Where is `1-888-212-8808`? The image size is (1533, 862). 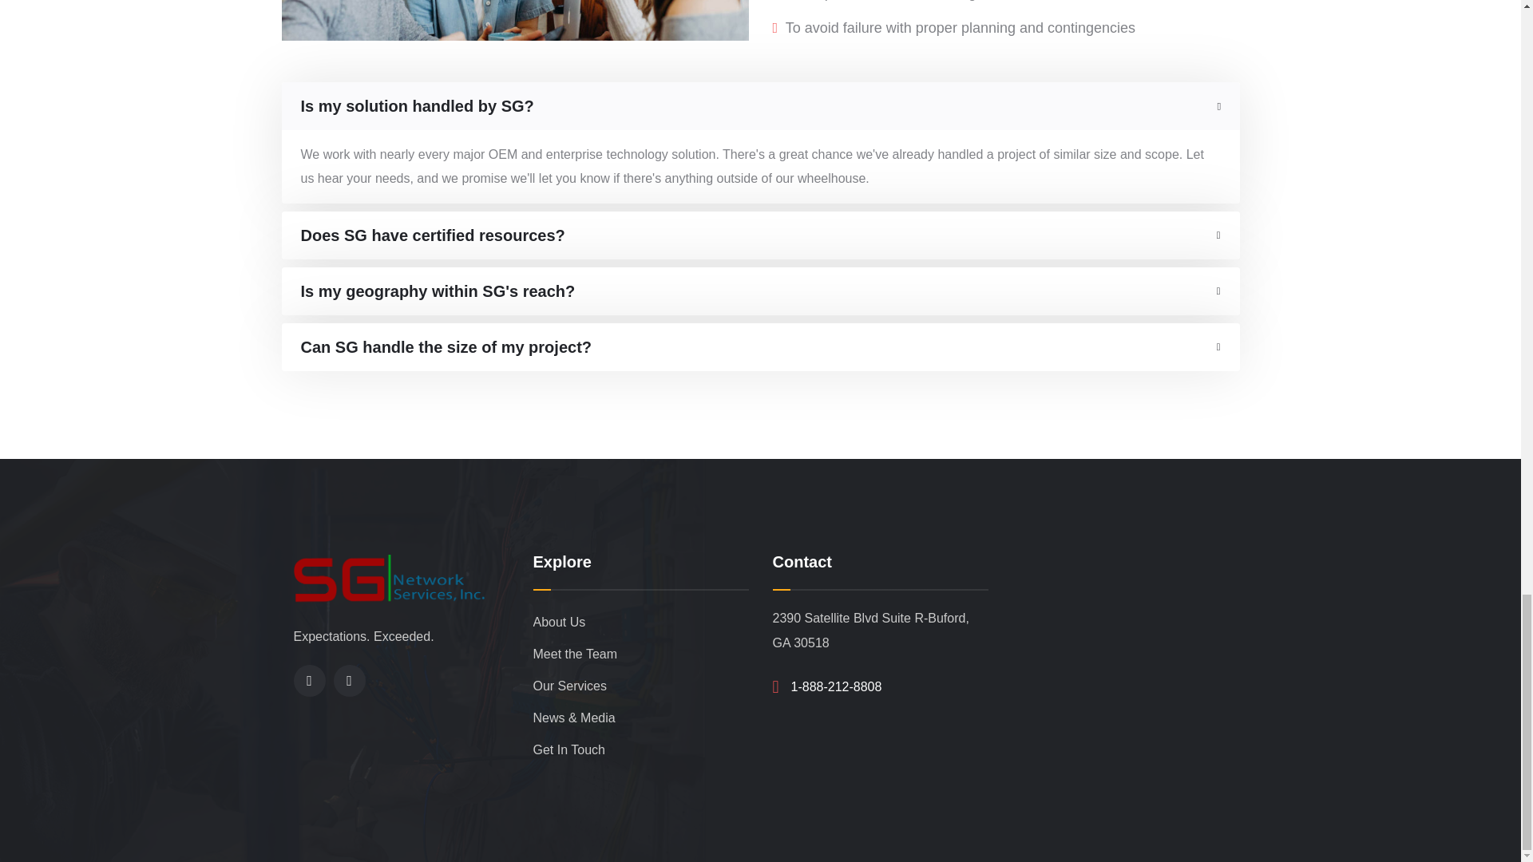
1-888-212-8808 is located at coordinates (837, 686).